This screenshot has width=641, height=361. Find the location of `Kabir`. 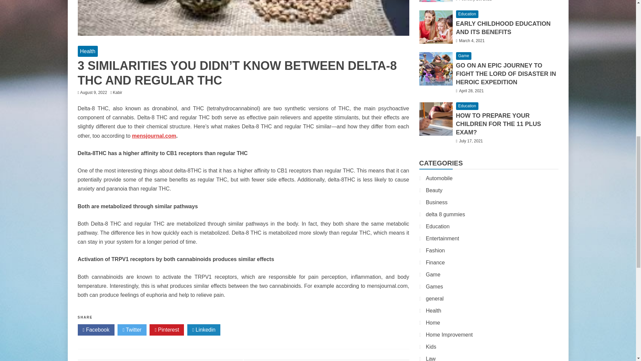

Kabir is located at coordinates (119, 93).